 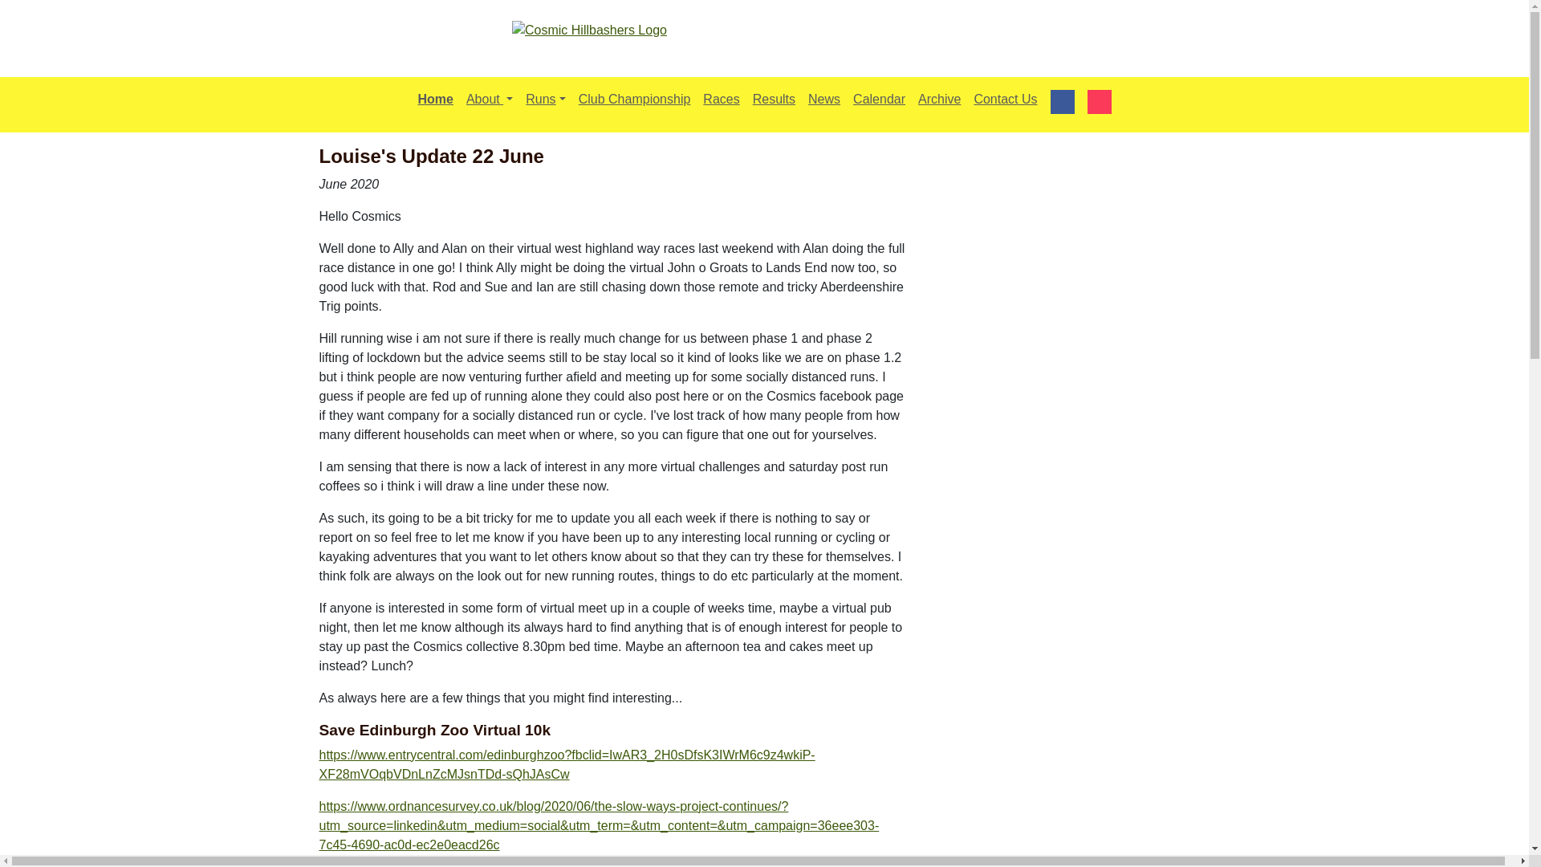 I want to click on Club Championship, so click(x=634, y=99).